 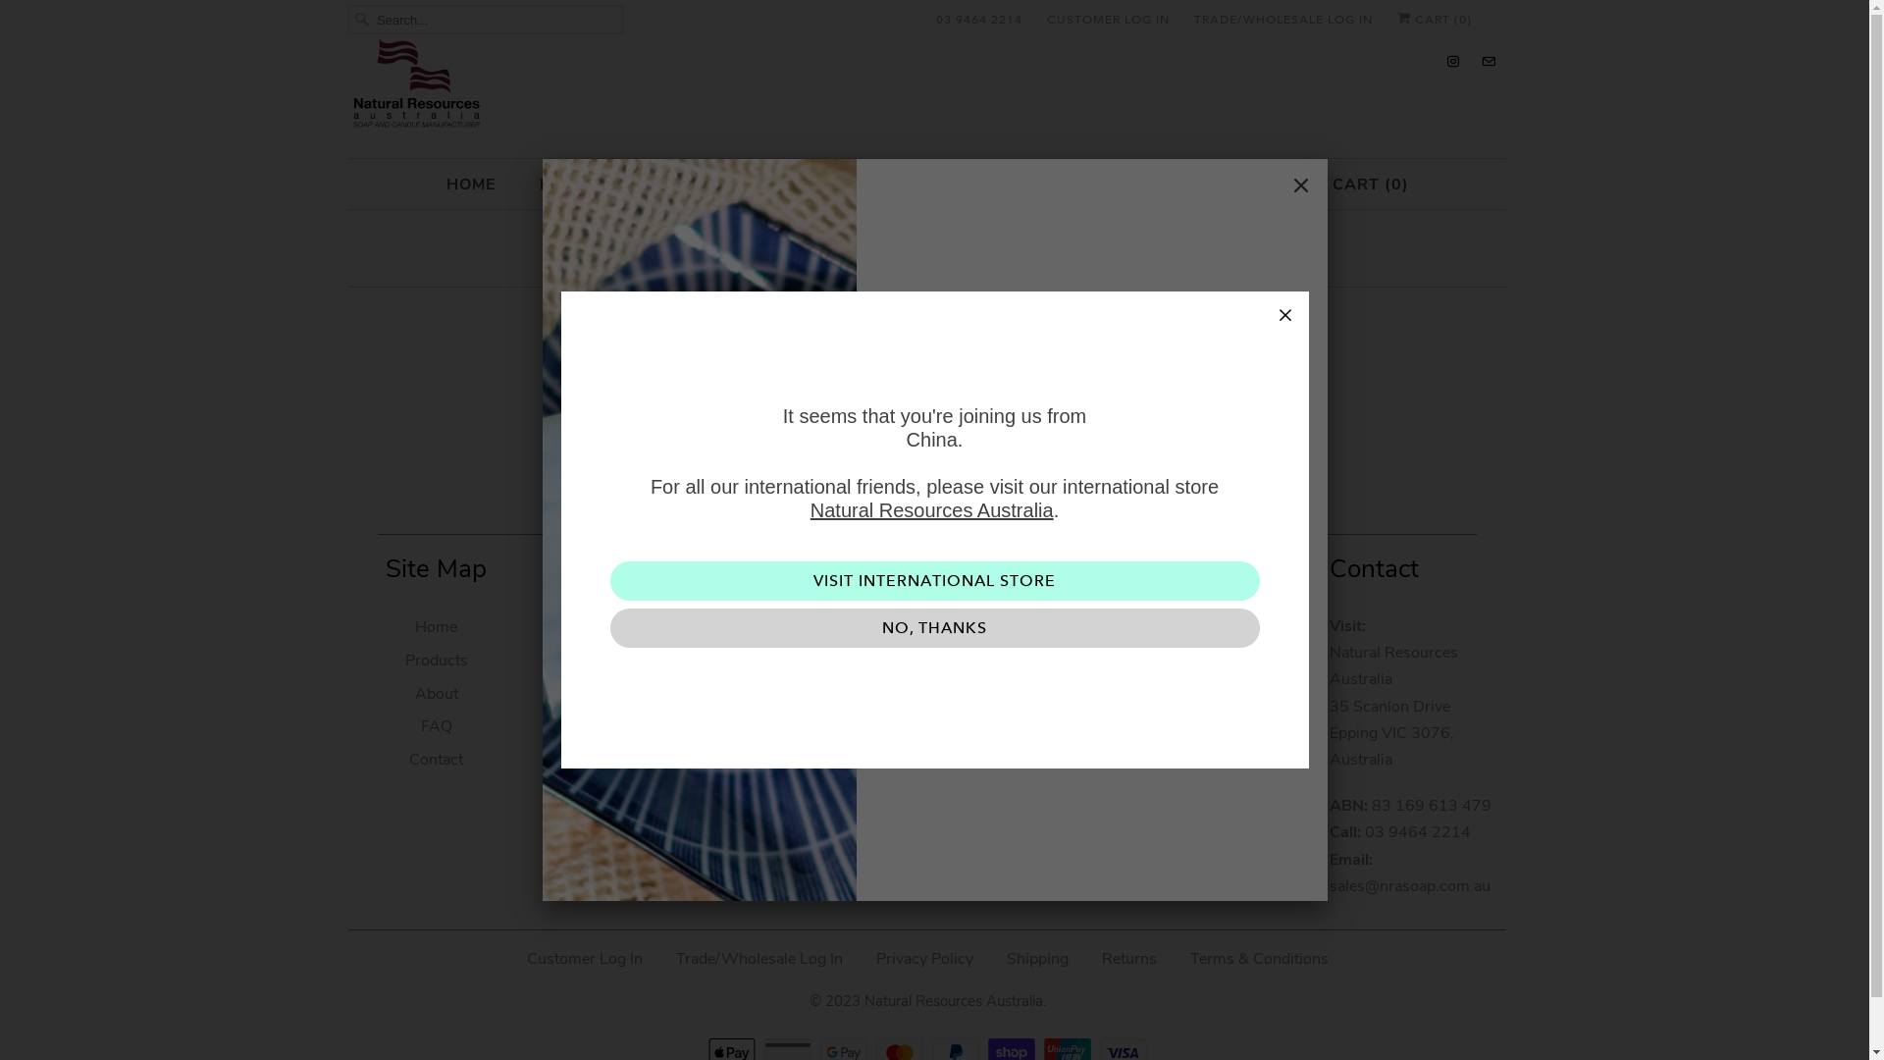 I want to click on Trade/Wholesale Log In, so click(x=759, y=959).